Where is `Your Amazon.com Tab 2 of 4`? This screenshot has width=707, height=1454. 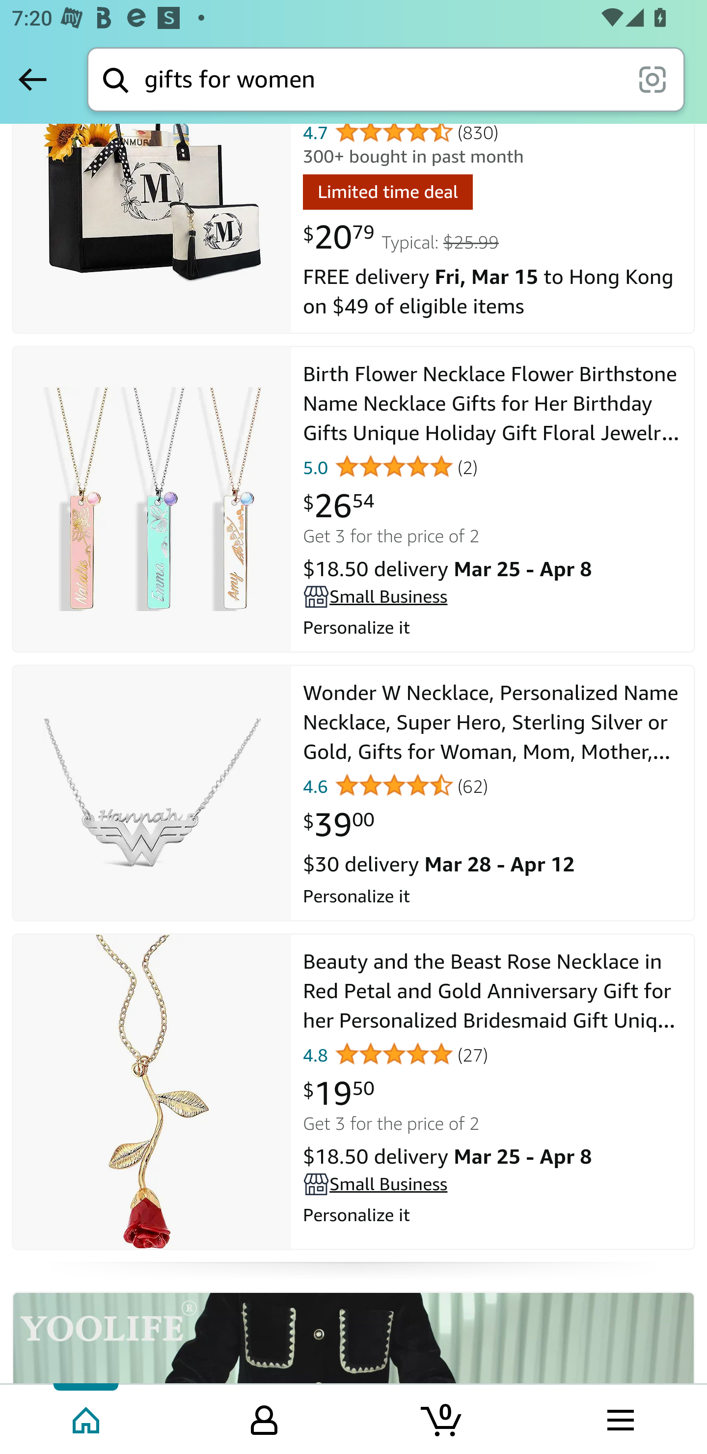
Your Amazon.com Tab 2 of 4 is located at coordinates (264, 1418).